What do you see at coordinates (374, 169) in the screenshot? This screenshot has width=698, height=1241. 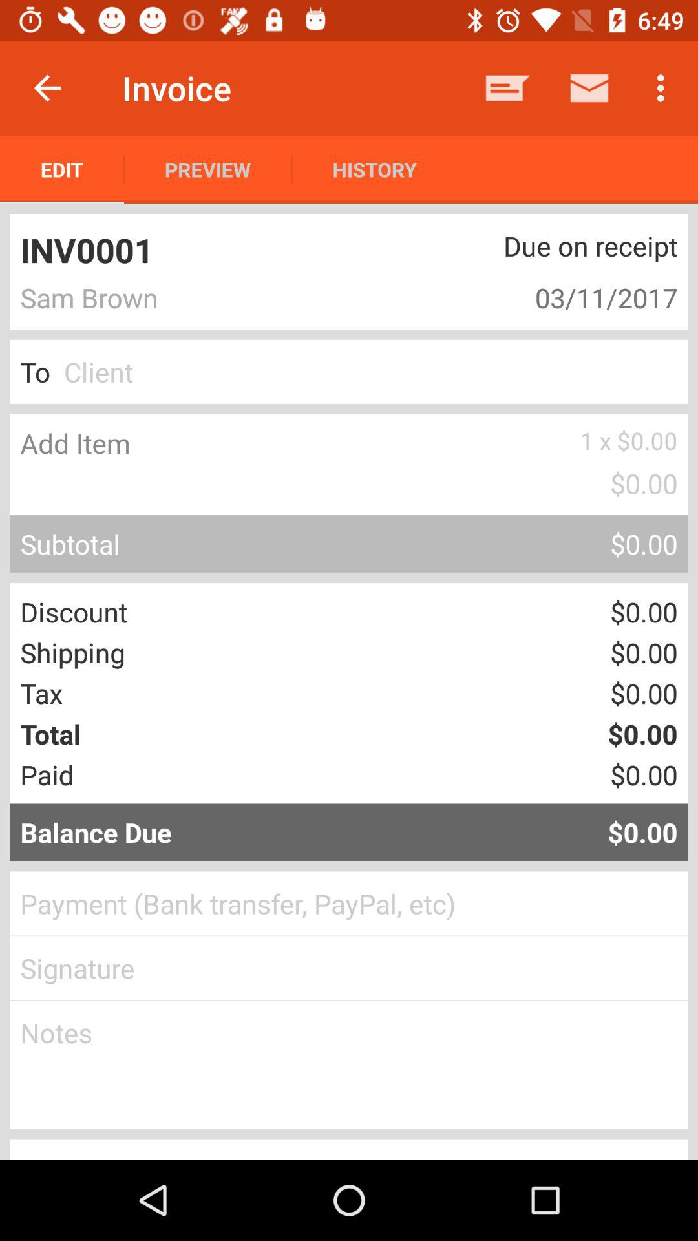 I see `swipe until the history item` at bounding box center [374, 169].